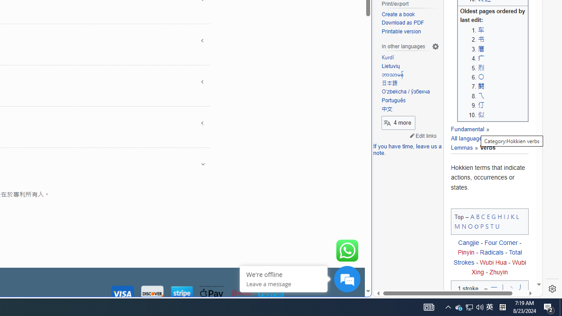 The width and height of the screenshot is (562, 316). Describe the element at coordinates (398, 14) in the screenshot. I see `Create a book` at that location.